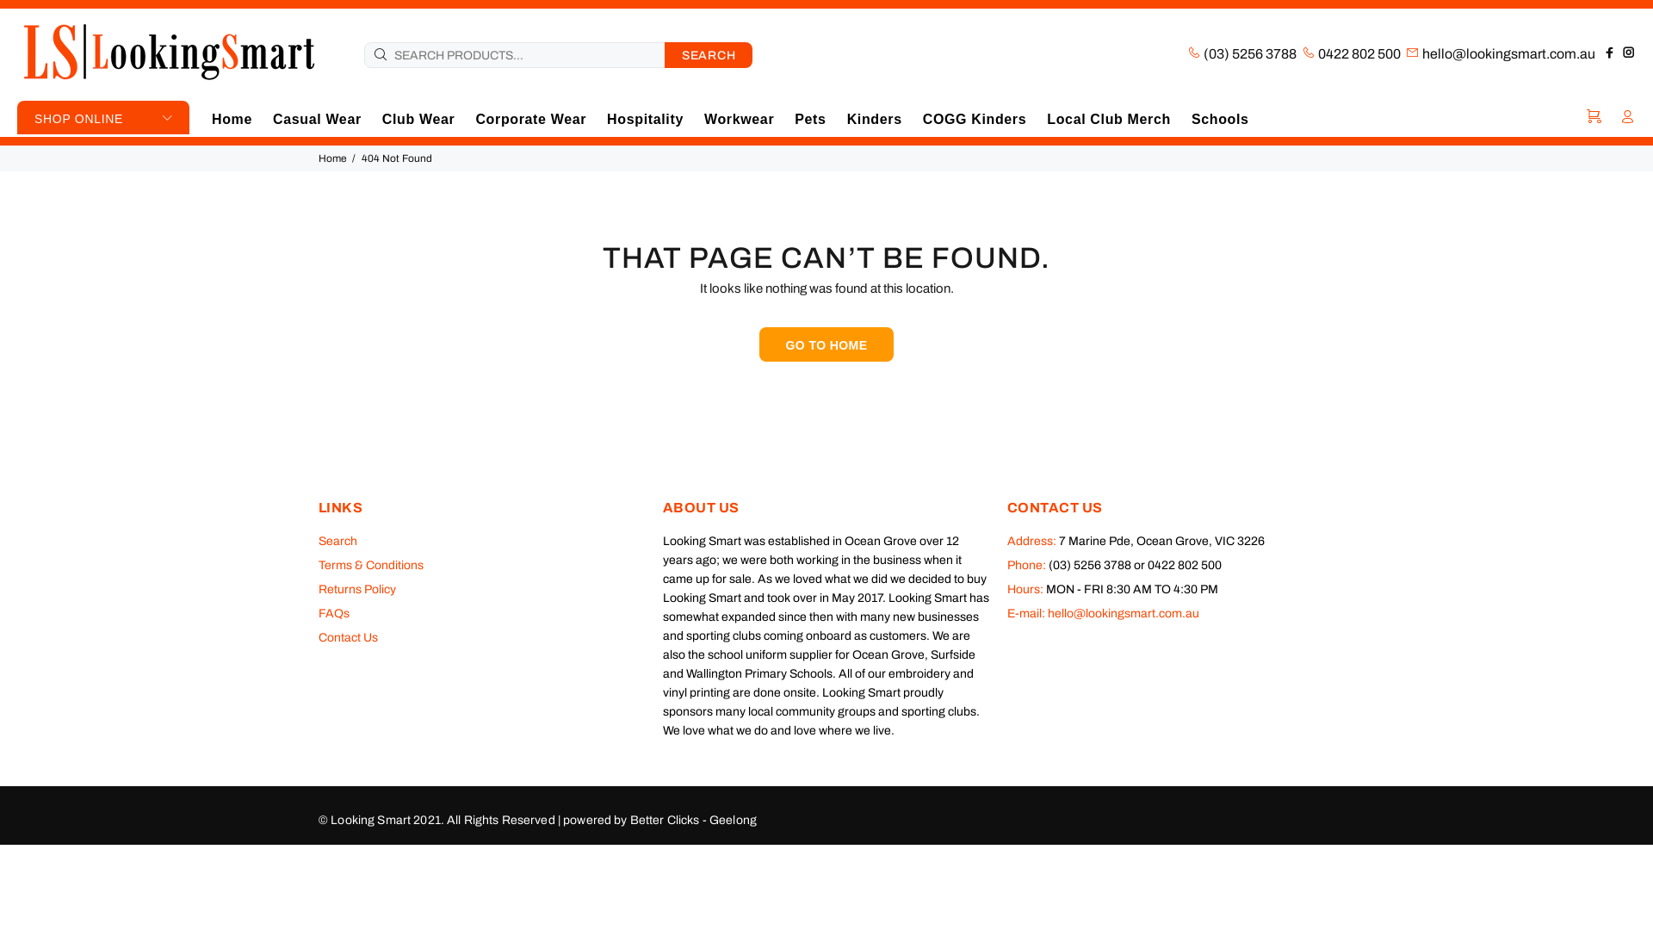  Describe the element at coordinates (317, 119) in the screenshot. I see `Casual Wear` at that location.